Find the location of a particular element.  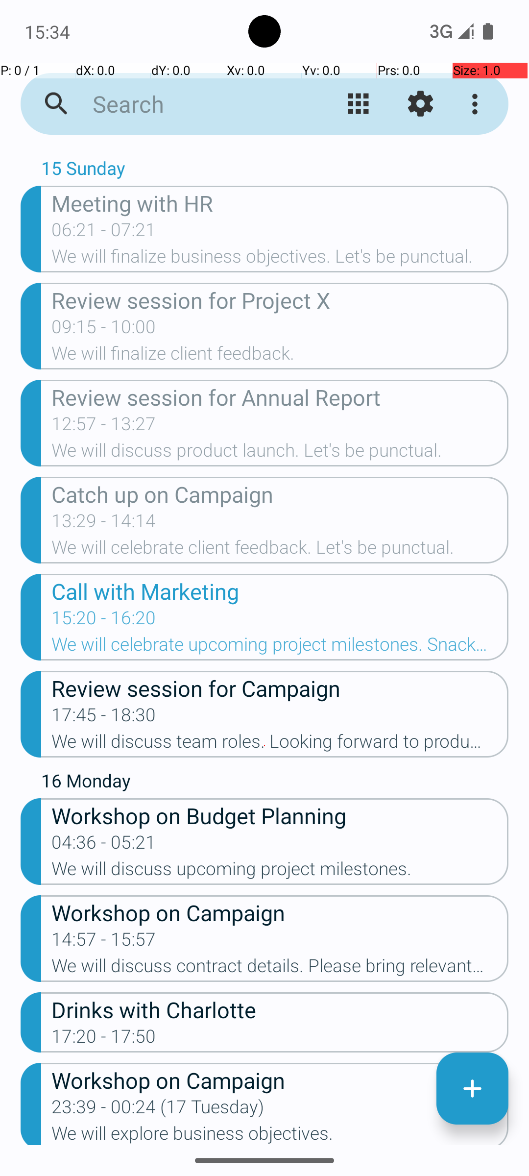

14:57 - 15:57 is located at coordinates (104, 942).